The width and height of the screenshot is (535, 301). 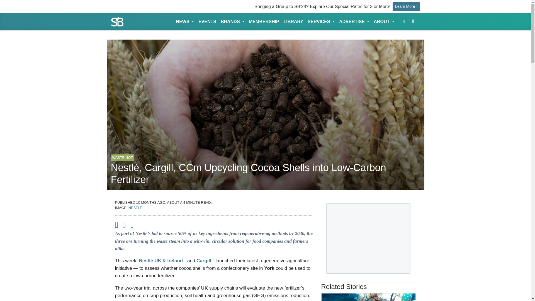 What do you see at coordinates (354, 22) in the screenshot?
I see `ADVERTISE` at bounding box center [354, 22].